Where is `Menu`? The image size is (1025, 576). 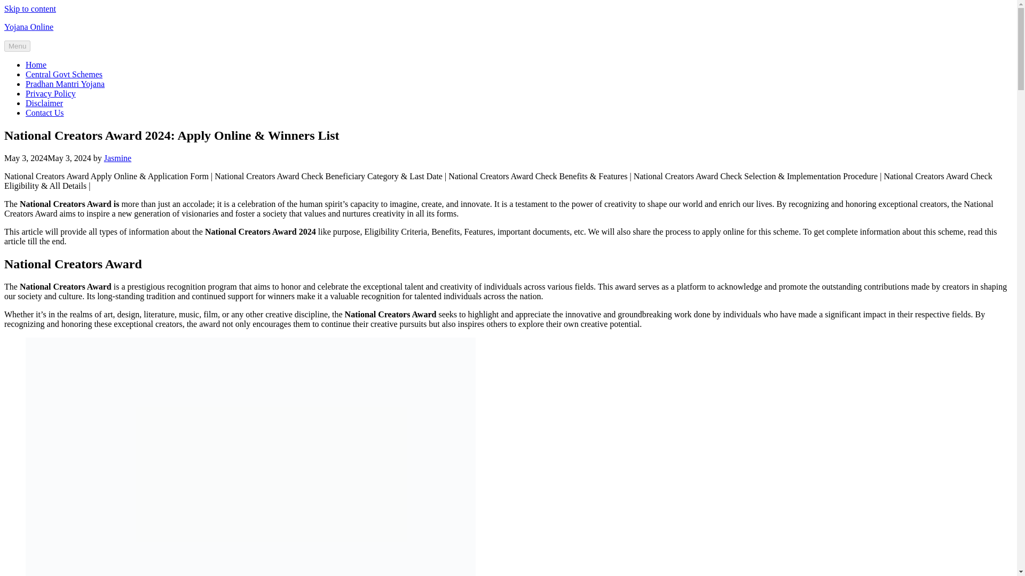 Menu is located at coordinates (17, 46).